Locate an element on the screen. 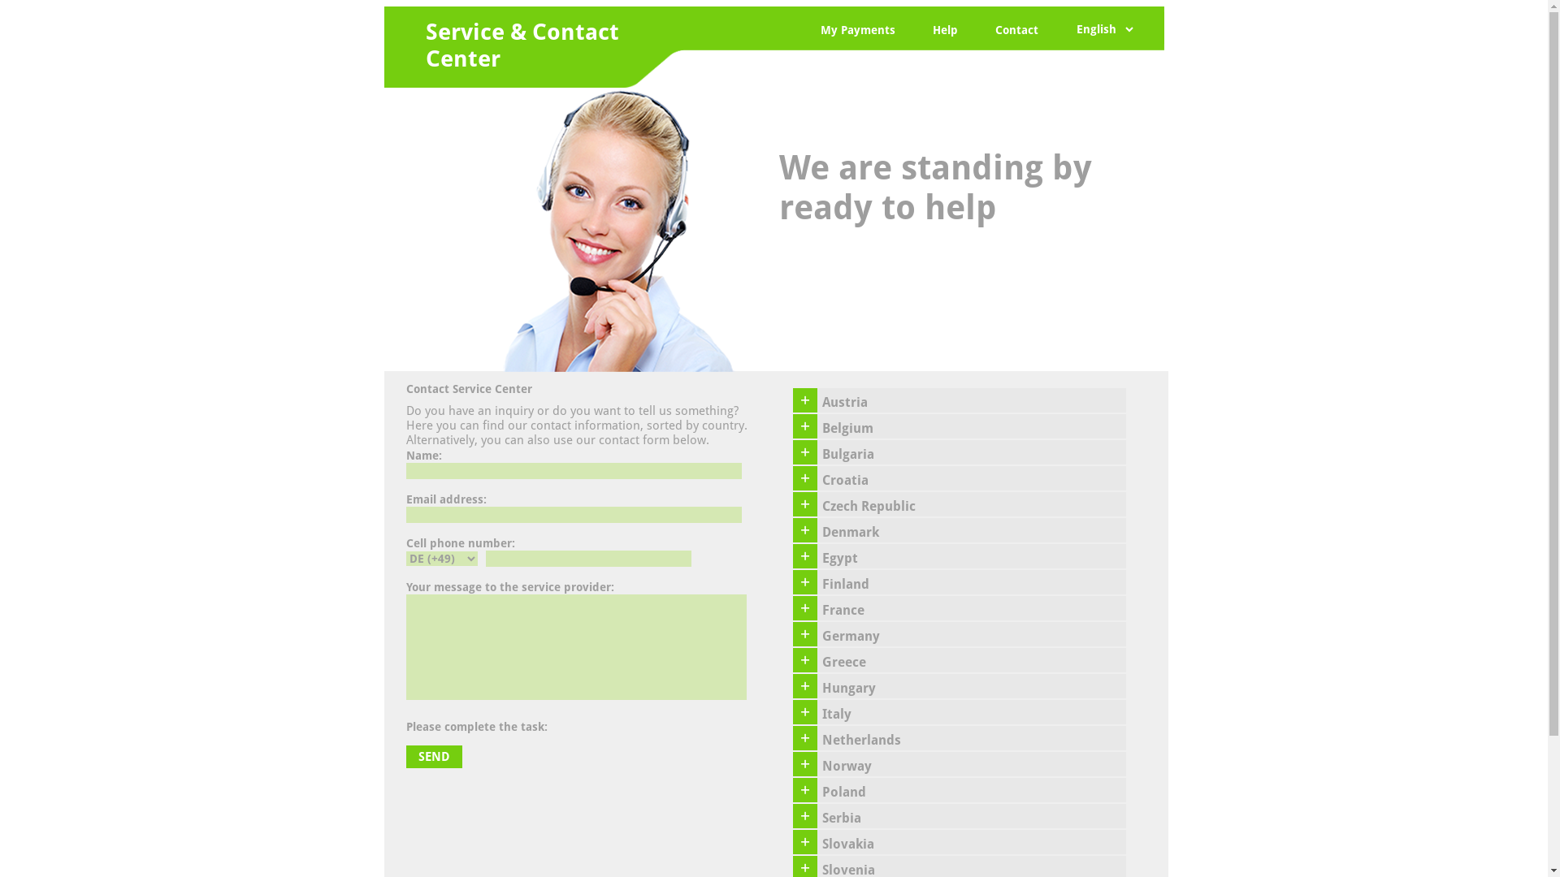  Finland is located at coordinates (972, 582).